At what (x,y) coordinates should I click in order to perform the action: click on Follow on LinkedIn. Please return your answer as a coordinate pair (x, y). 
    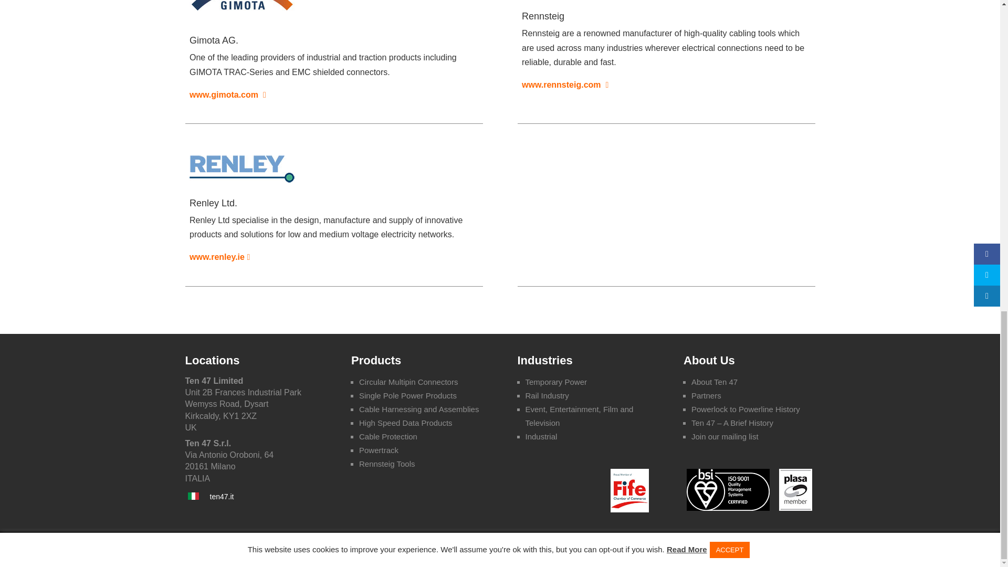
    Looking at the image, I should click on (782, 551).